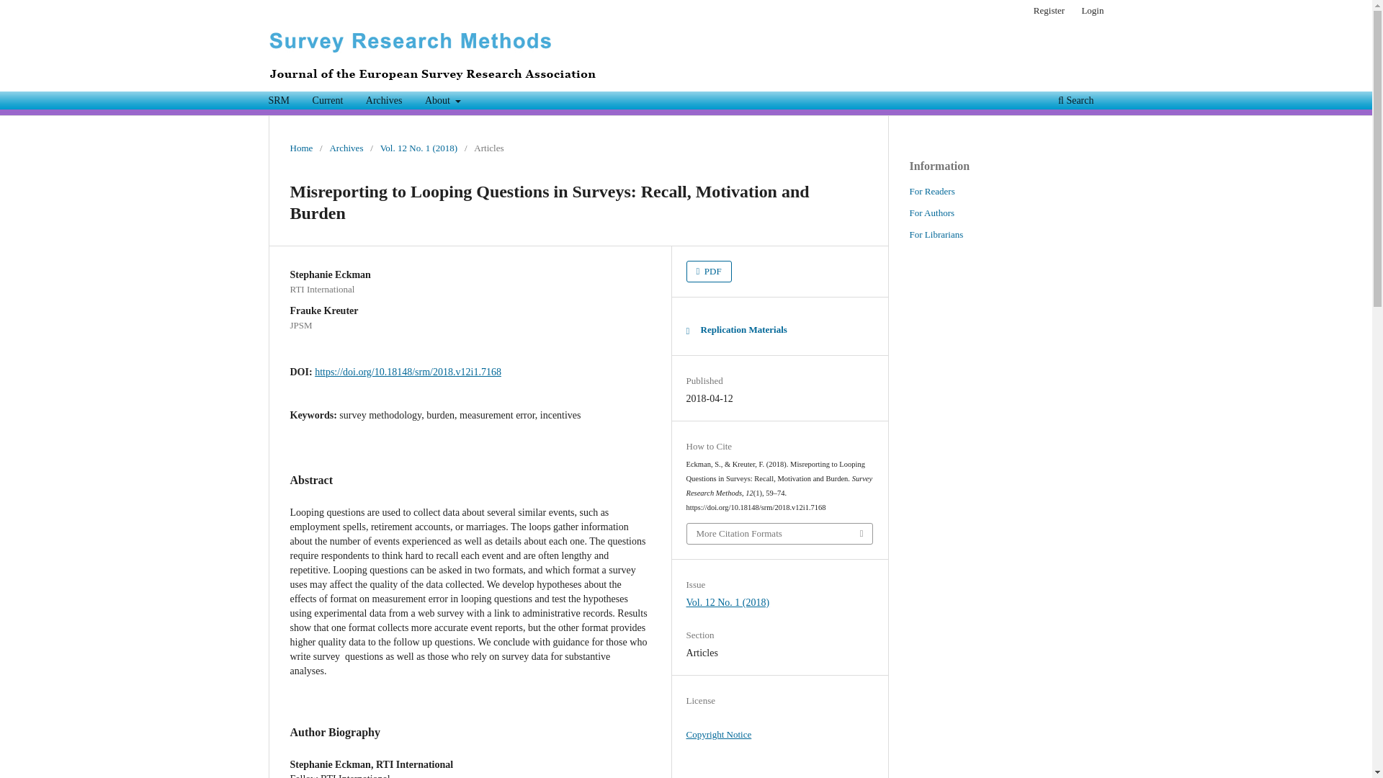  Describe the element at coordinates (736, 330) in the screenshot. I see `Replication Materials` at that location.